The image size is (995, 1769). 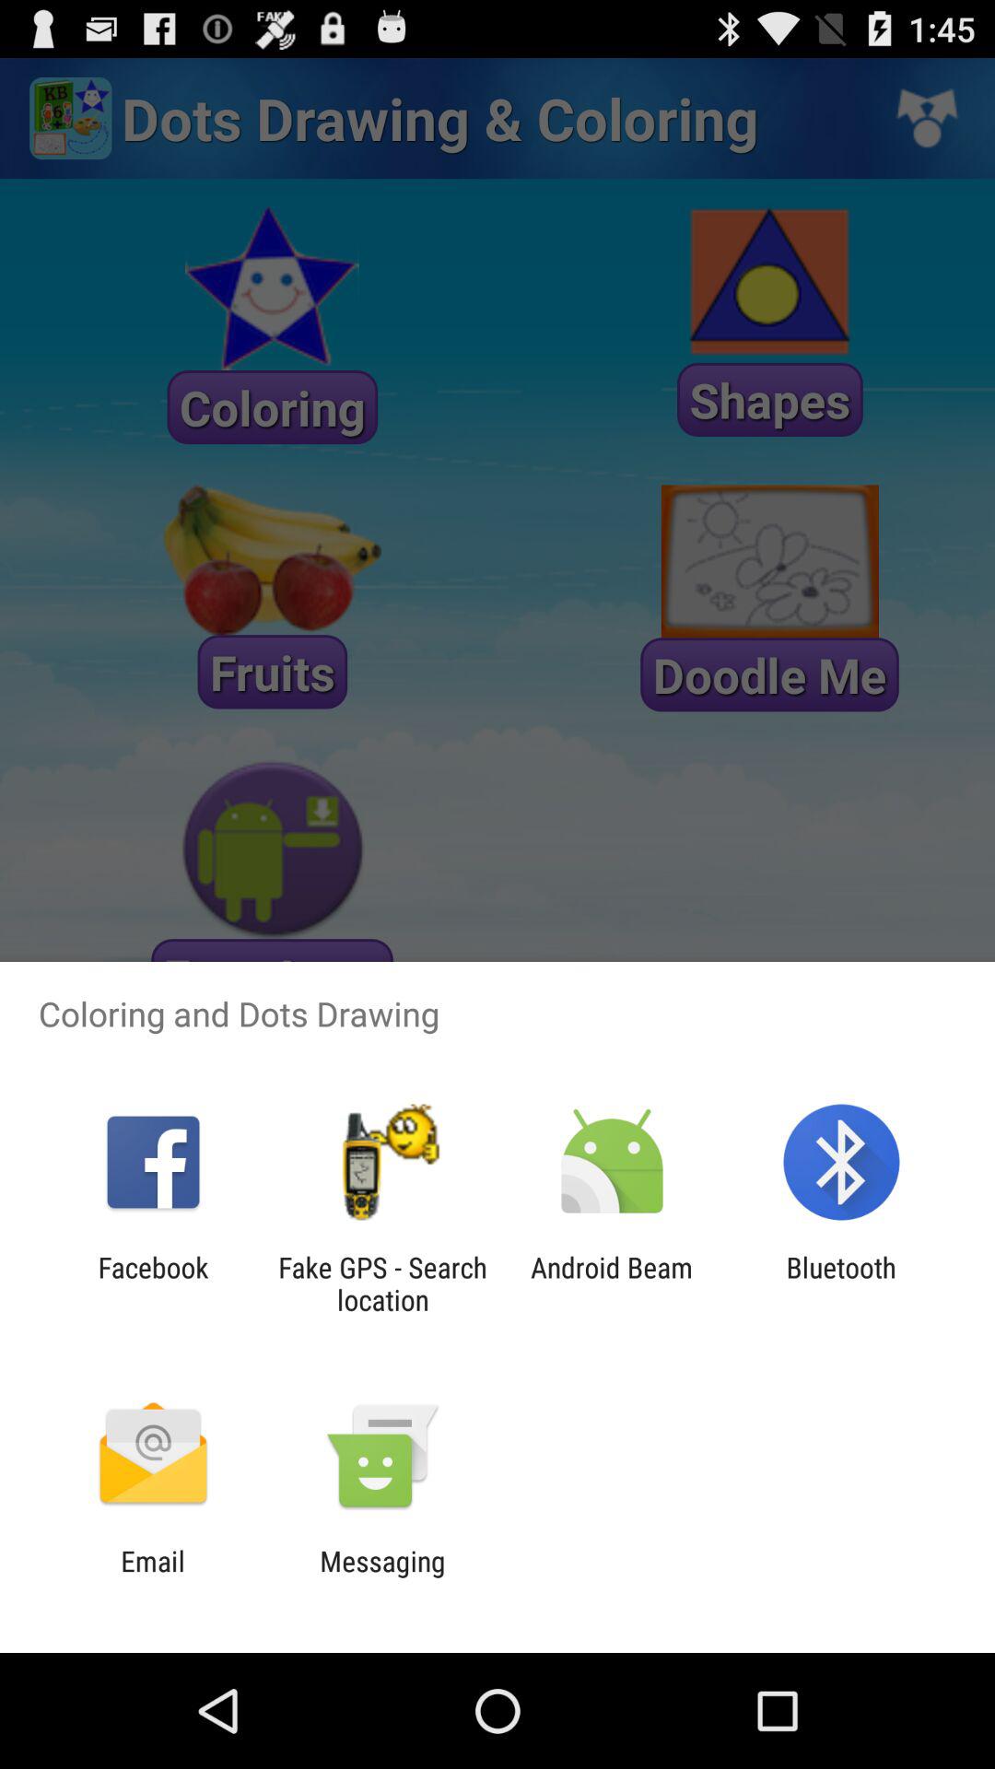 What do you see at coordinates (840, 1283) in the screenshot?
I see `jump to bluetooth item` at bounding box center [840, 1283].